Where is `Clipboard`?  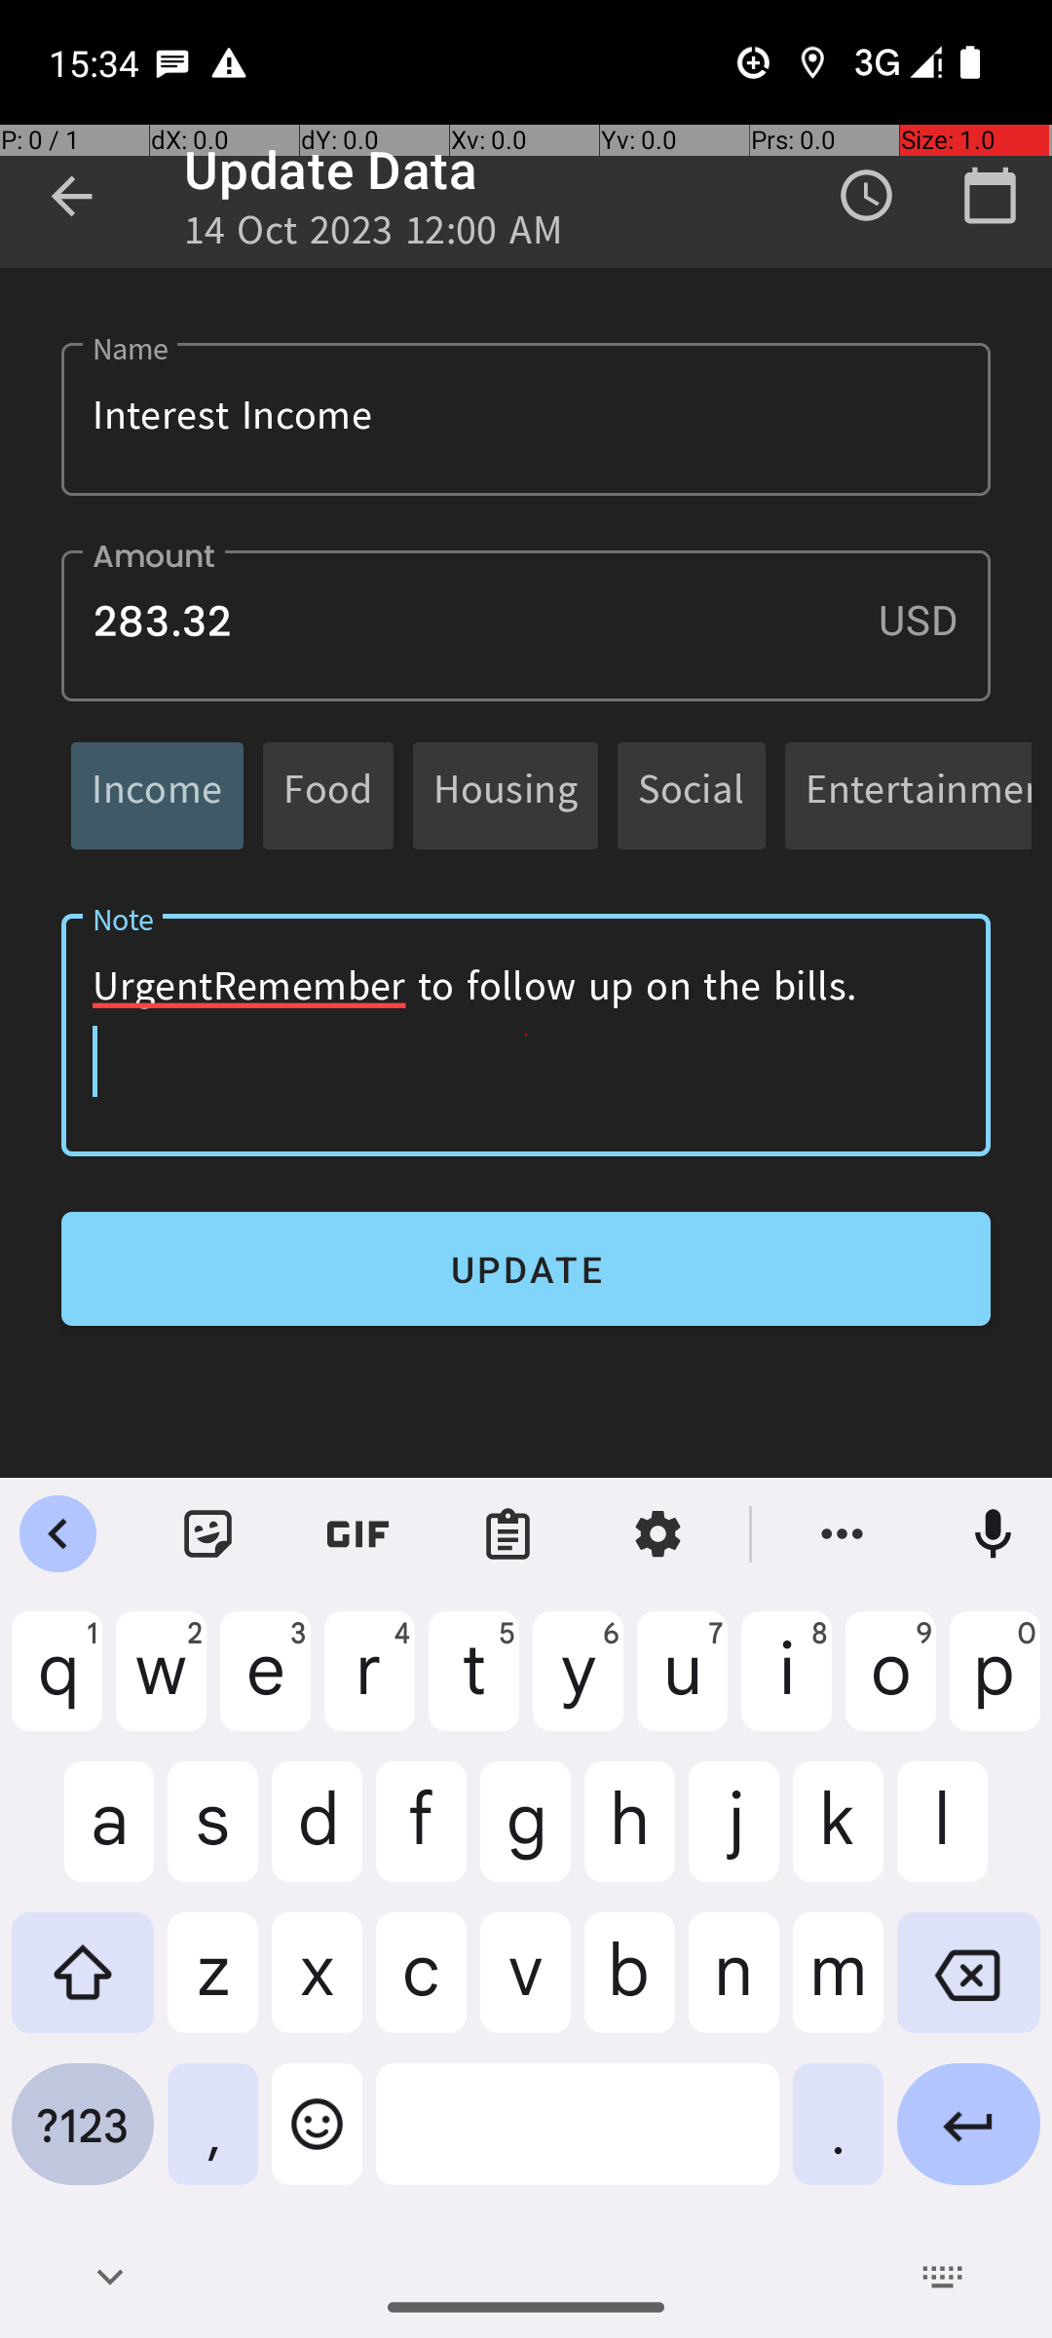 Clipboard is located at coordinates (508, 1534).